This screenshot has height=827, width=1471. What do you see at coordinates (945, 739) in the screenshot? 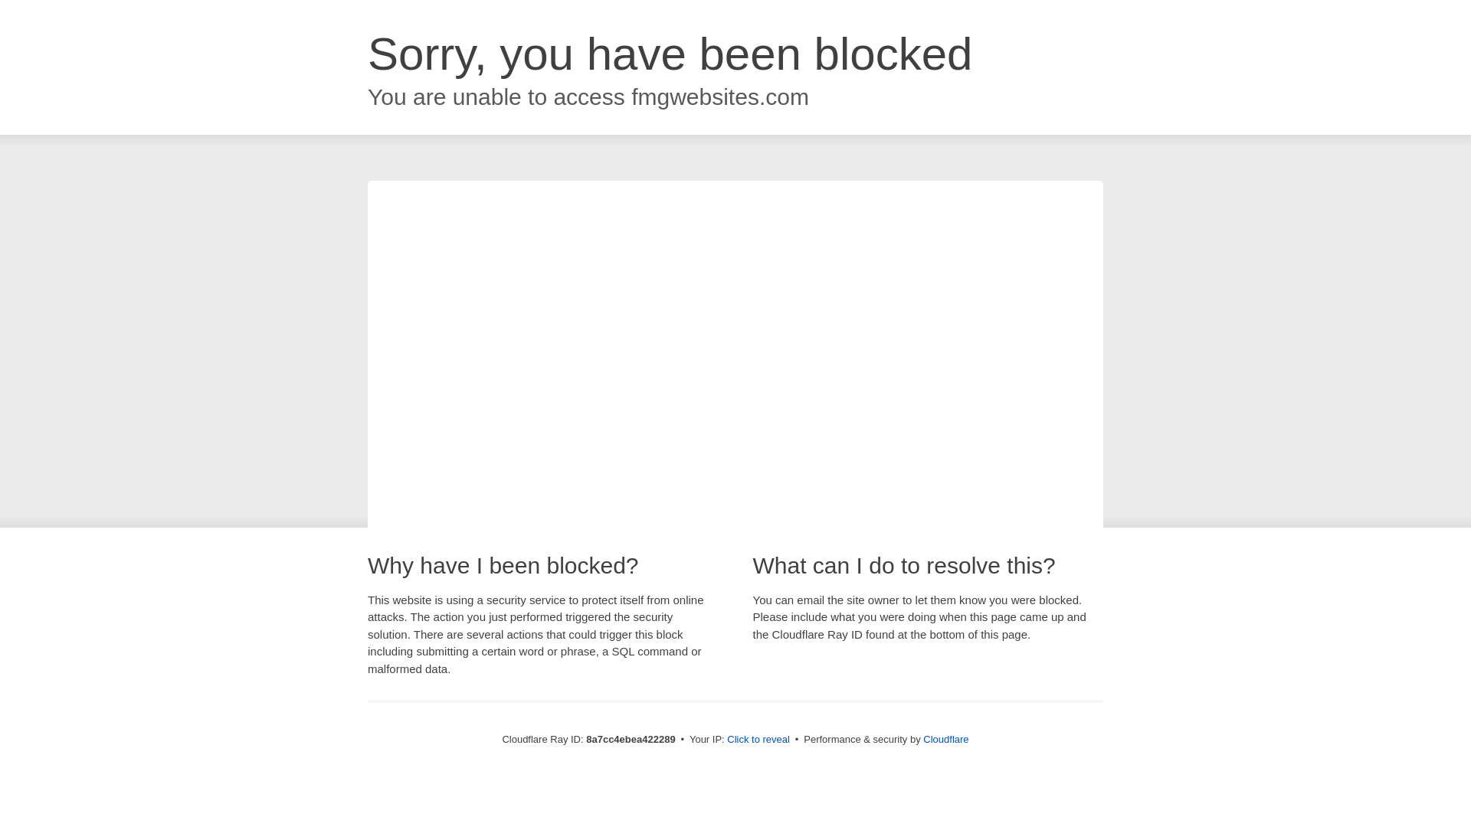
I see `Cloudflare` at bounding box center [945, 739].